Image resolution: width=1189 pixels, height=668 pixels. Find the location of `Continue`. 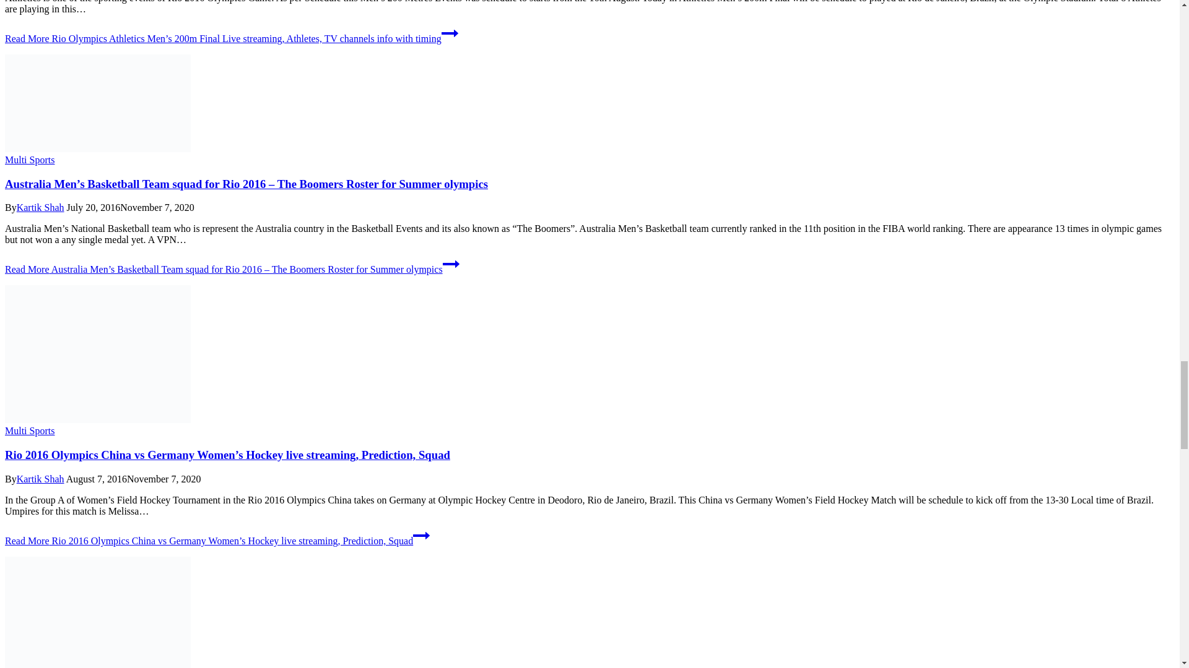

Continue is located at coordinates (421, 536).